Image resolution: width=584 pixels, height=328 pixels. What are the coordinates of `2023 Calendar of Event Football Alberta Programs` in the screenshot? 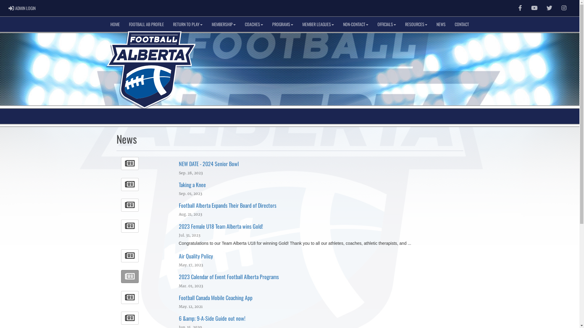 It's located at (229, 277).